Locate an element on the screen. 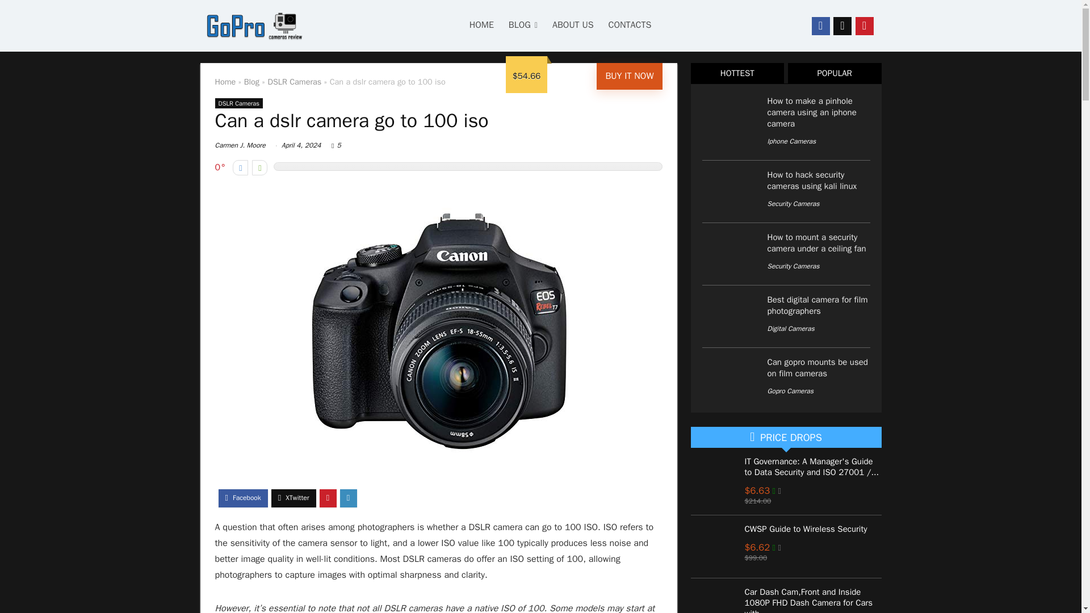 The height and width of the screenshot is (613, 1090). HOME is located at coordinates (481, 26).